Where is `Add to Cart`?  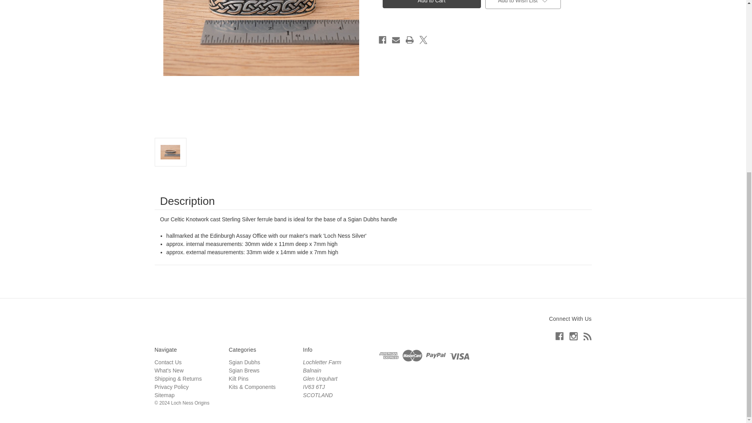 Add to Cart is located at coordinates (431, 4).